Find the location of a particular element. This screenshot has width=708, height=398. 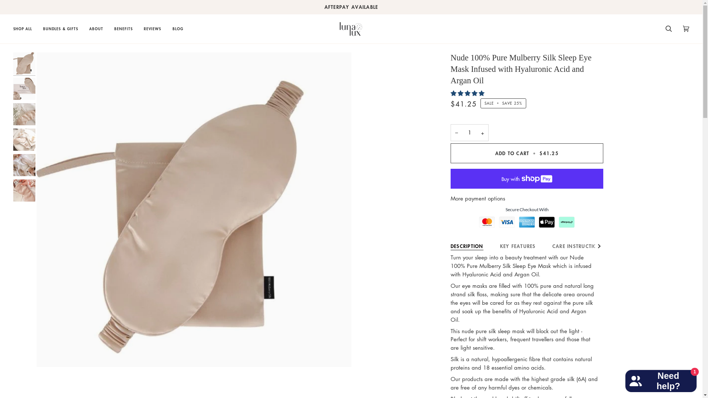

BLOG is located at coordinates (178, 29).